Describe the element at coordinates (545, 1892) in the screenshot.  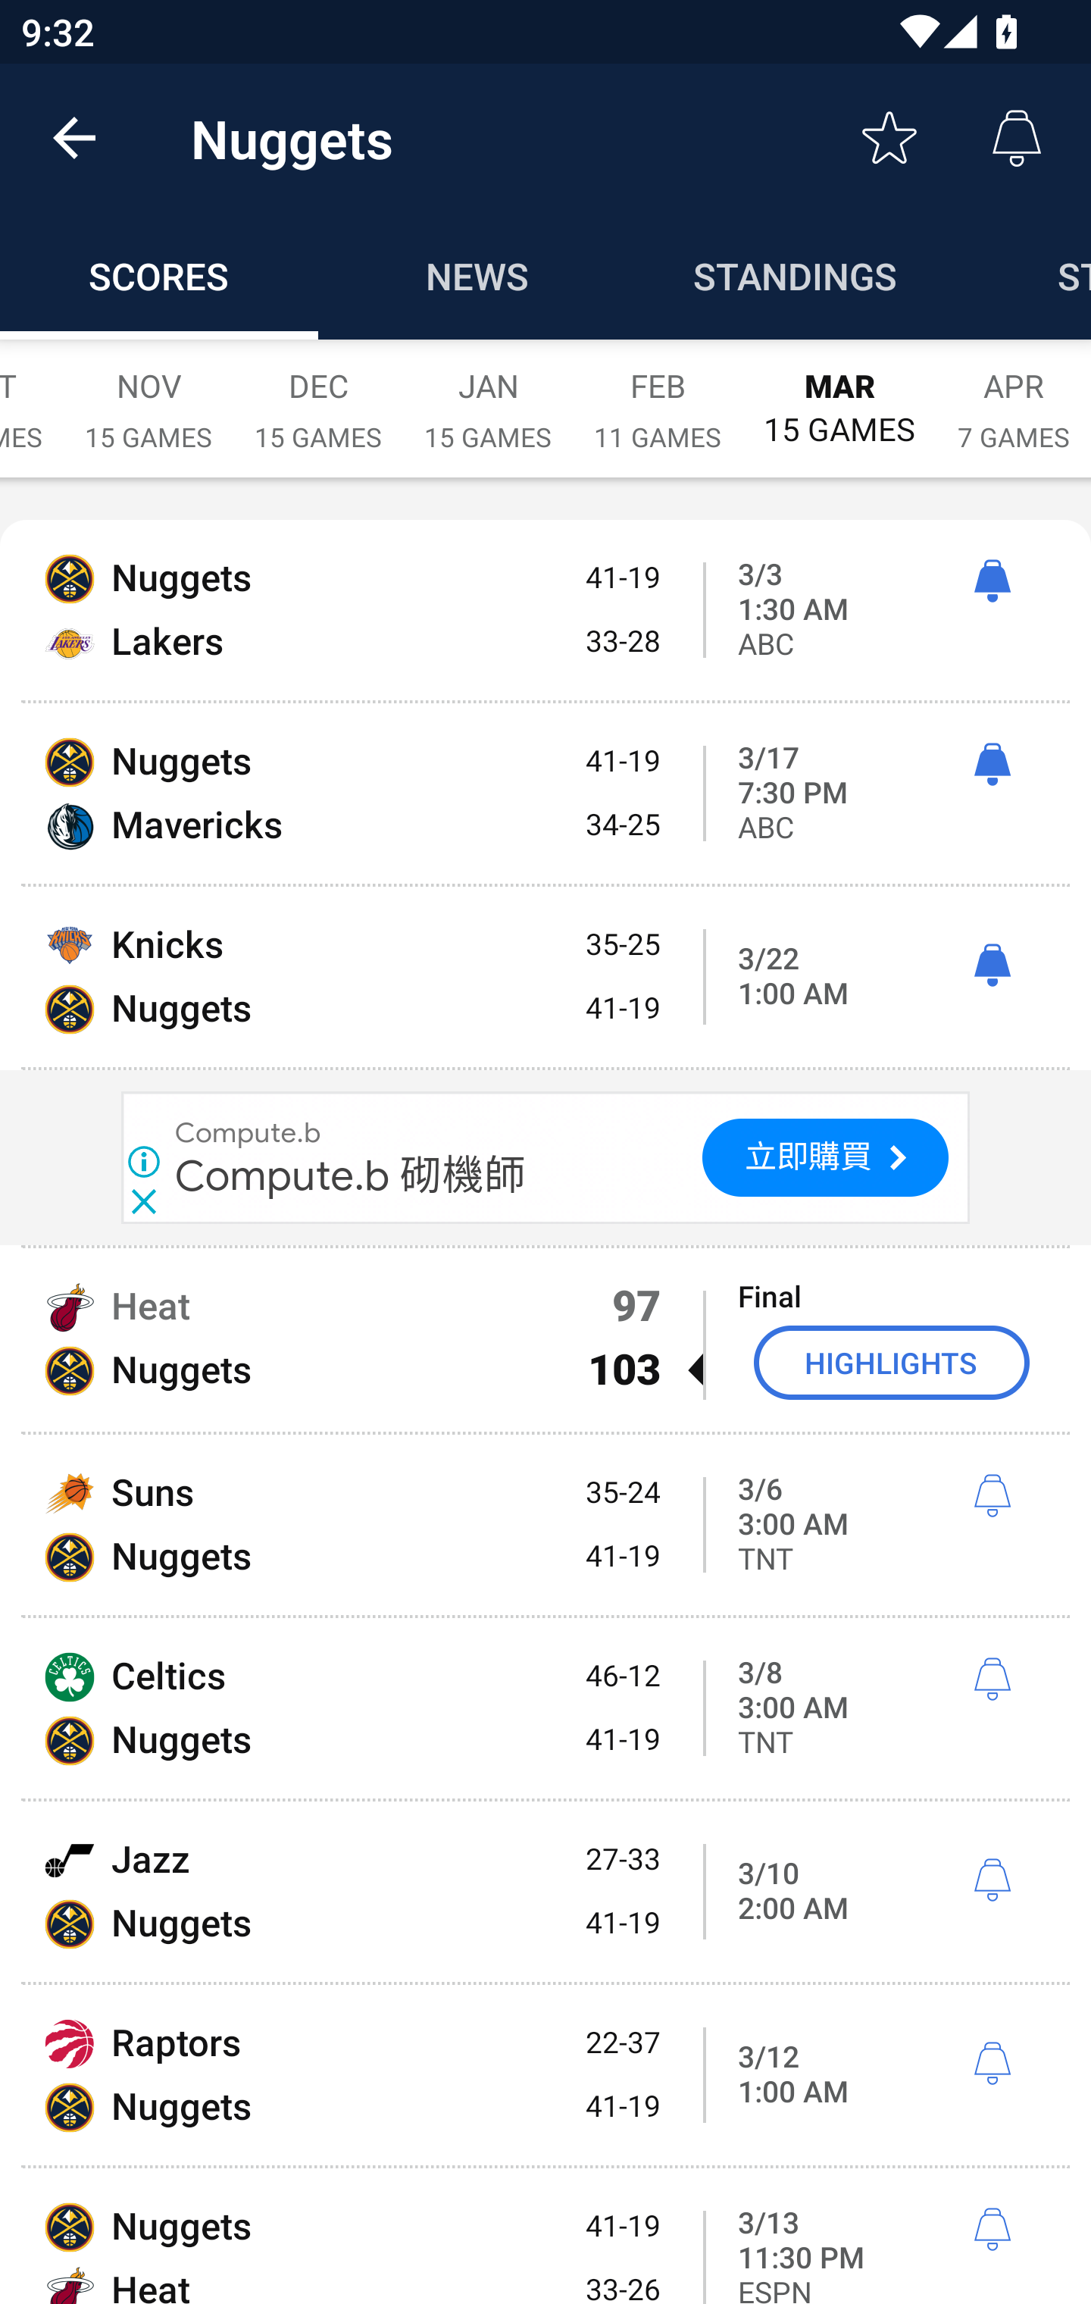
I see `Jazz 27-33 Nuggets 41-19 3/10 2:00 AM í` at that location.